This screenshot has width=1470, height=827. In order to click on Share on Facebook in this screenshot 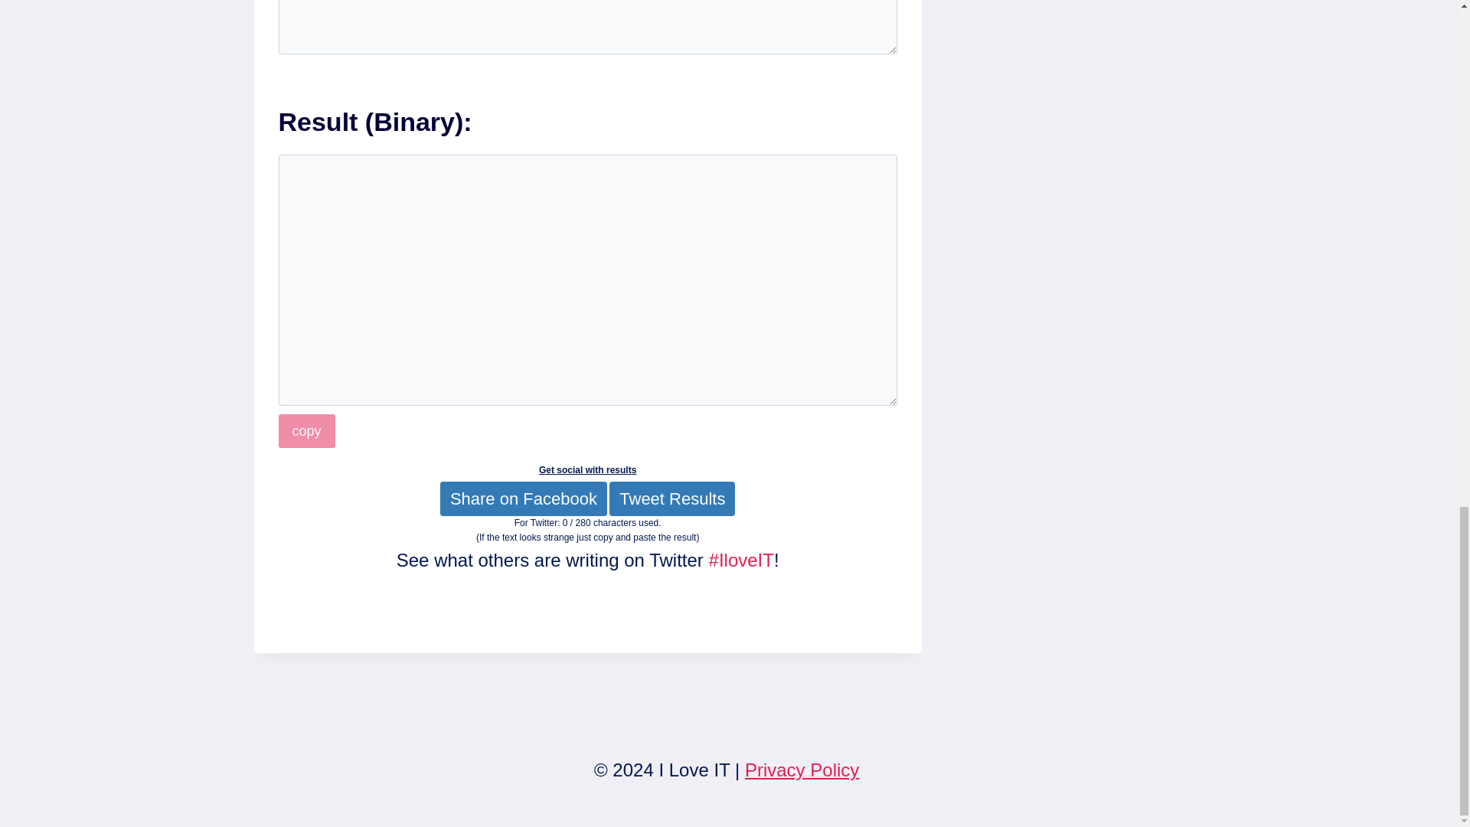, I will do `click(523, 498)`.